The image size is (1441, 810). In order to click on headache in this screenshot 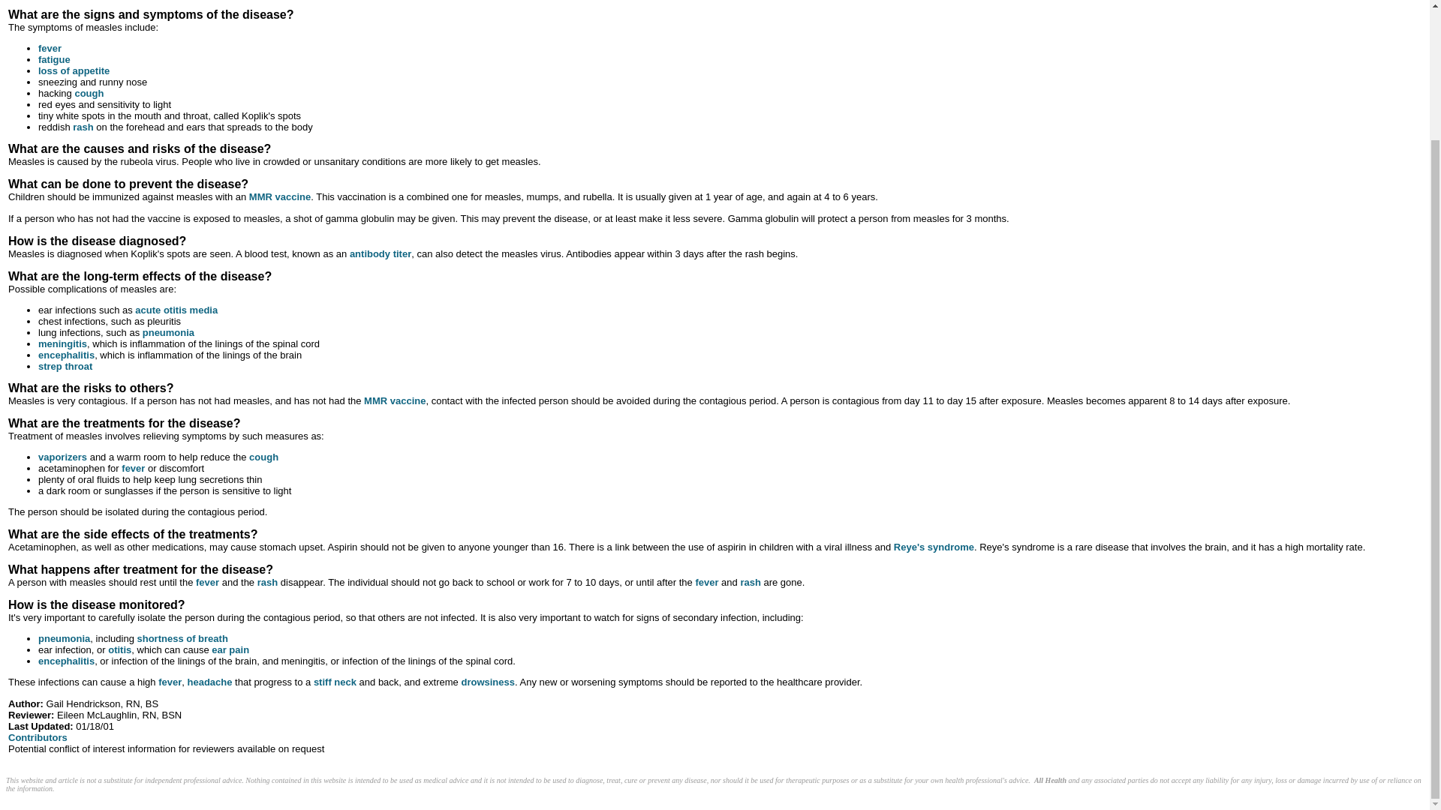, I will do `click(209, 681)`.